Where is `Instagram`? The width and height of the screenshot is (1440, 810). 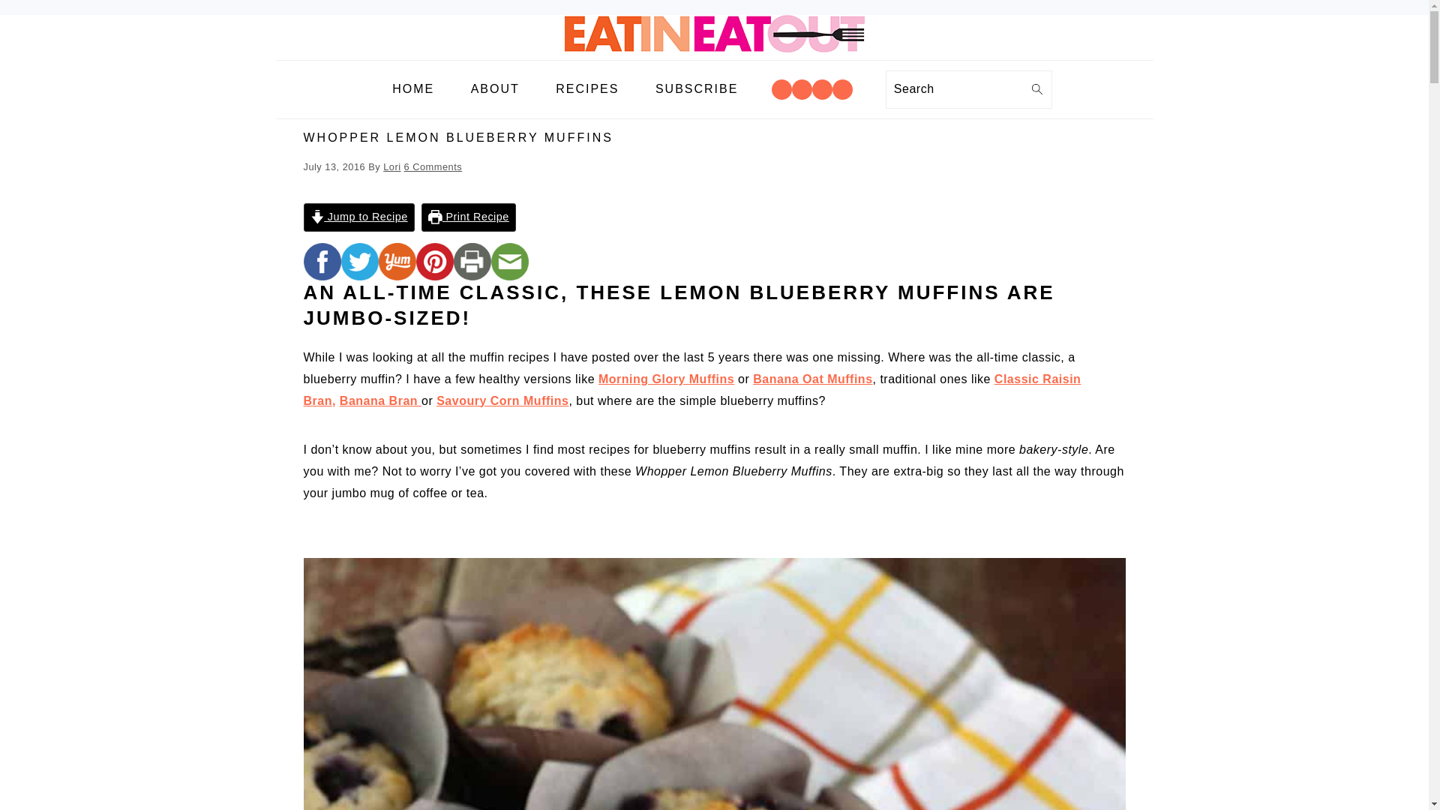 Instagram is located at coordinates (802, 88).